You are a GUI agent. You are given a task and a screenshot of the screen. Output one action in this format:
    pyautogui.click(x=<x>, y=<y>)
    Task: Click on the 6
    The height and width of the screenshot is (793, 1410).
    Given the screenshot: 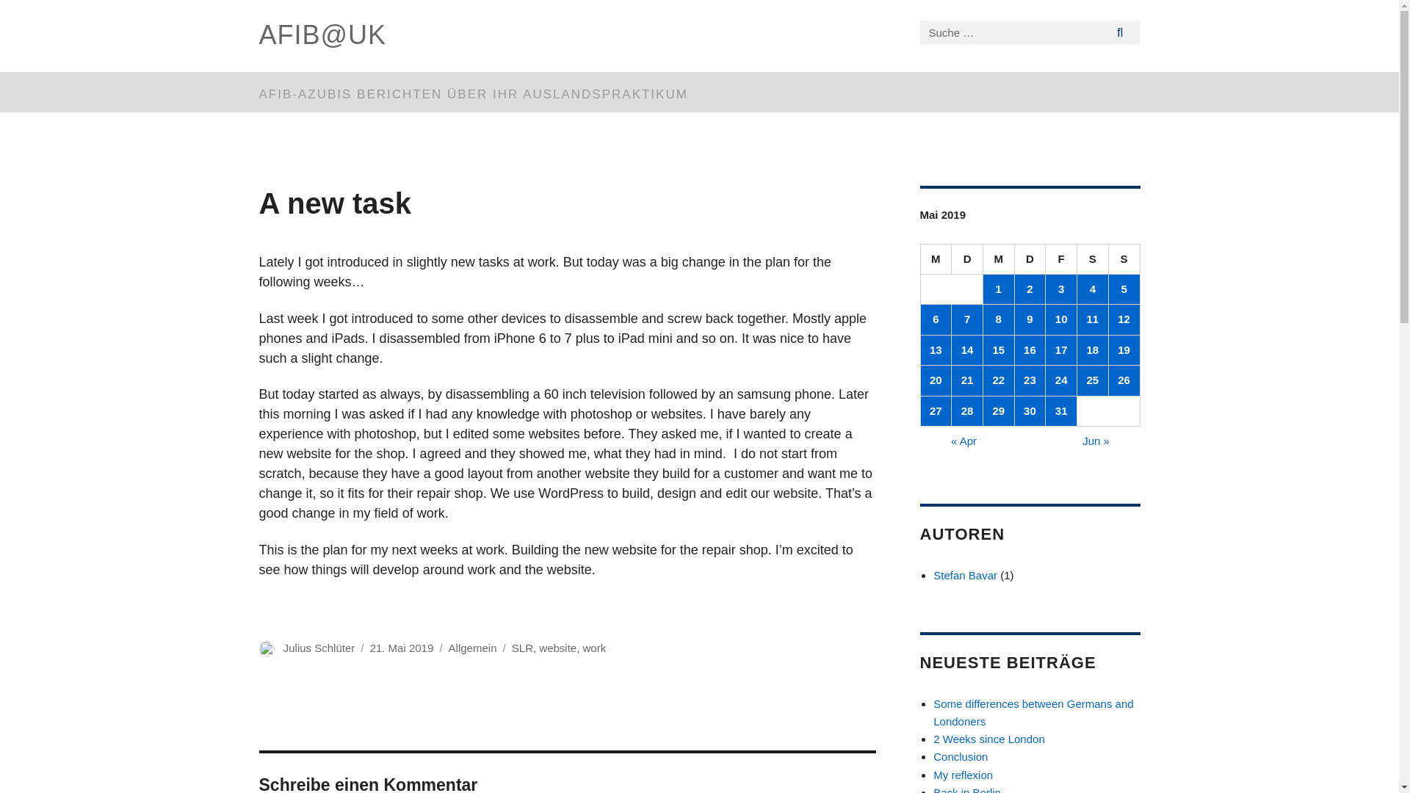 What is the action you would take?
    pyautogui.click(x=936, y=319)
    